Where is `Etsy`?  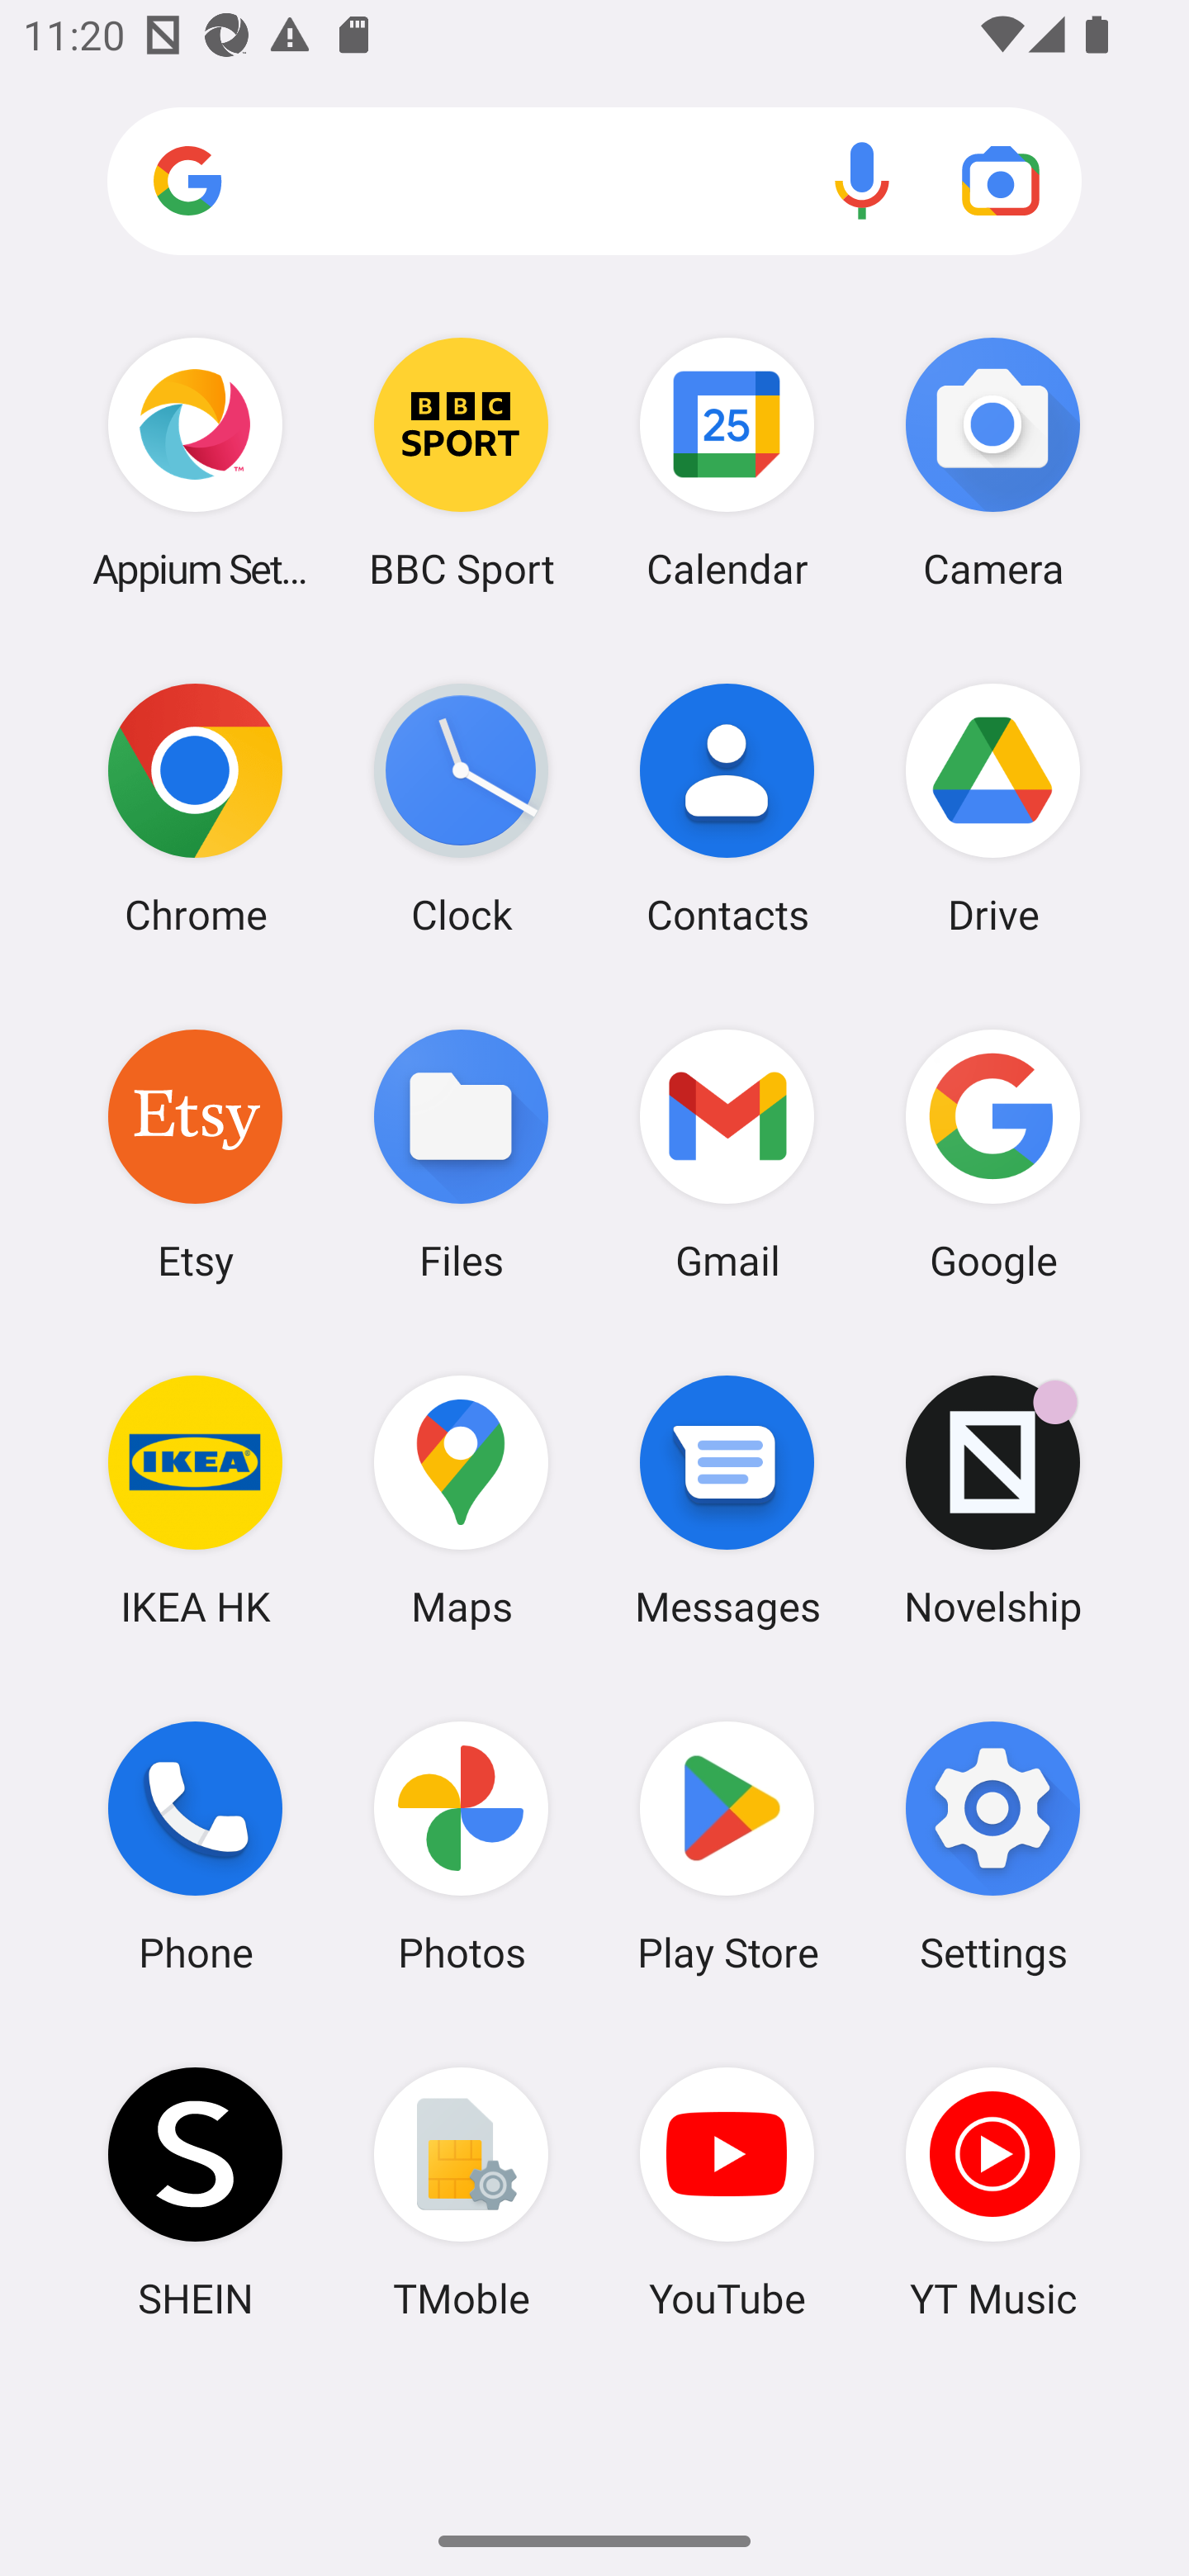
Etsy is located at coordinates (195, 1153).